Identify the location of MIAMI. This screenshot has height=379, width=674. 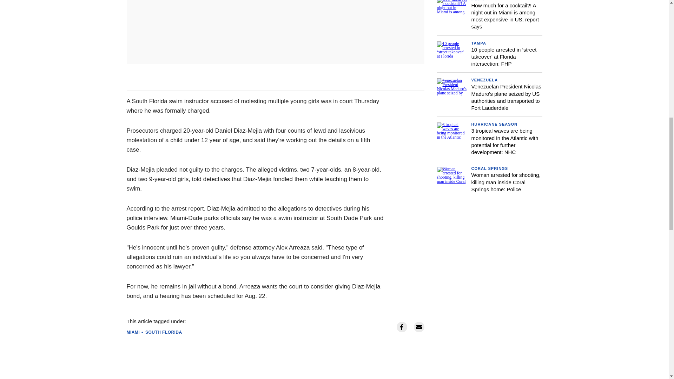
(477, 1).